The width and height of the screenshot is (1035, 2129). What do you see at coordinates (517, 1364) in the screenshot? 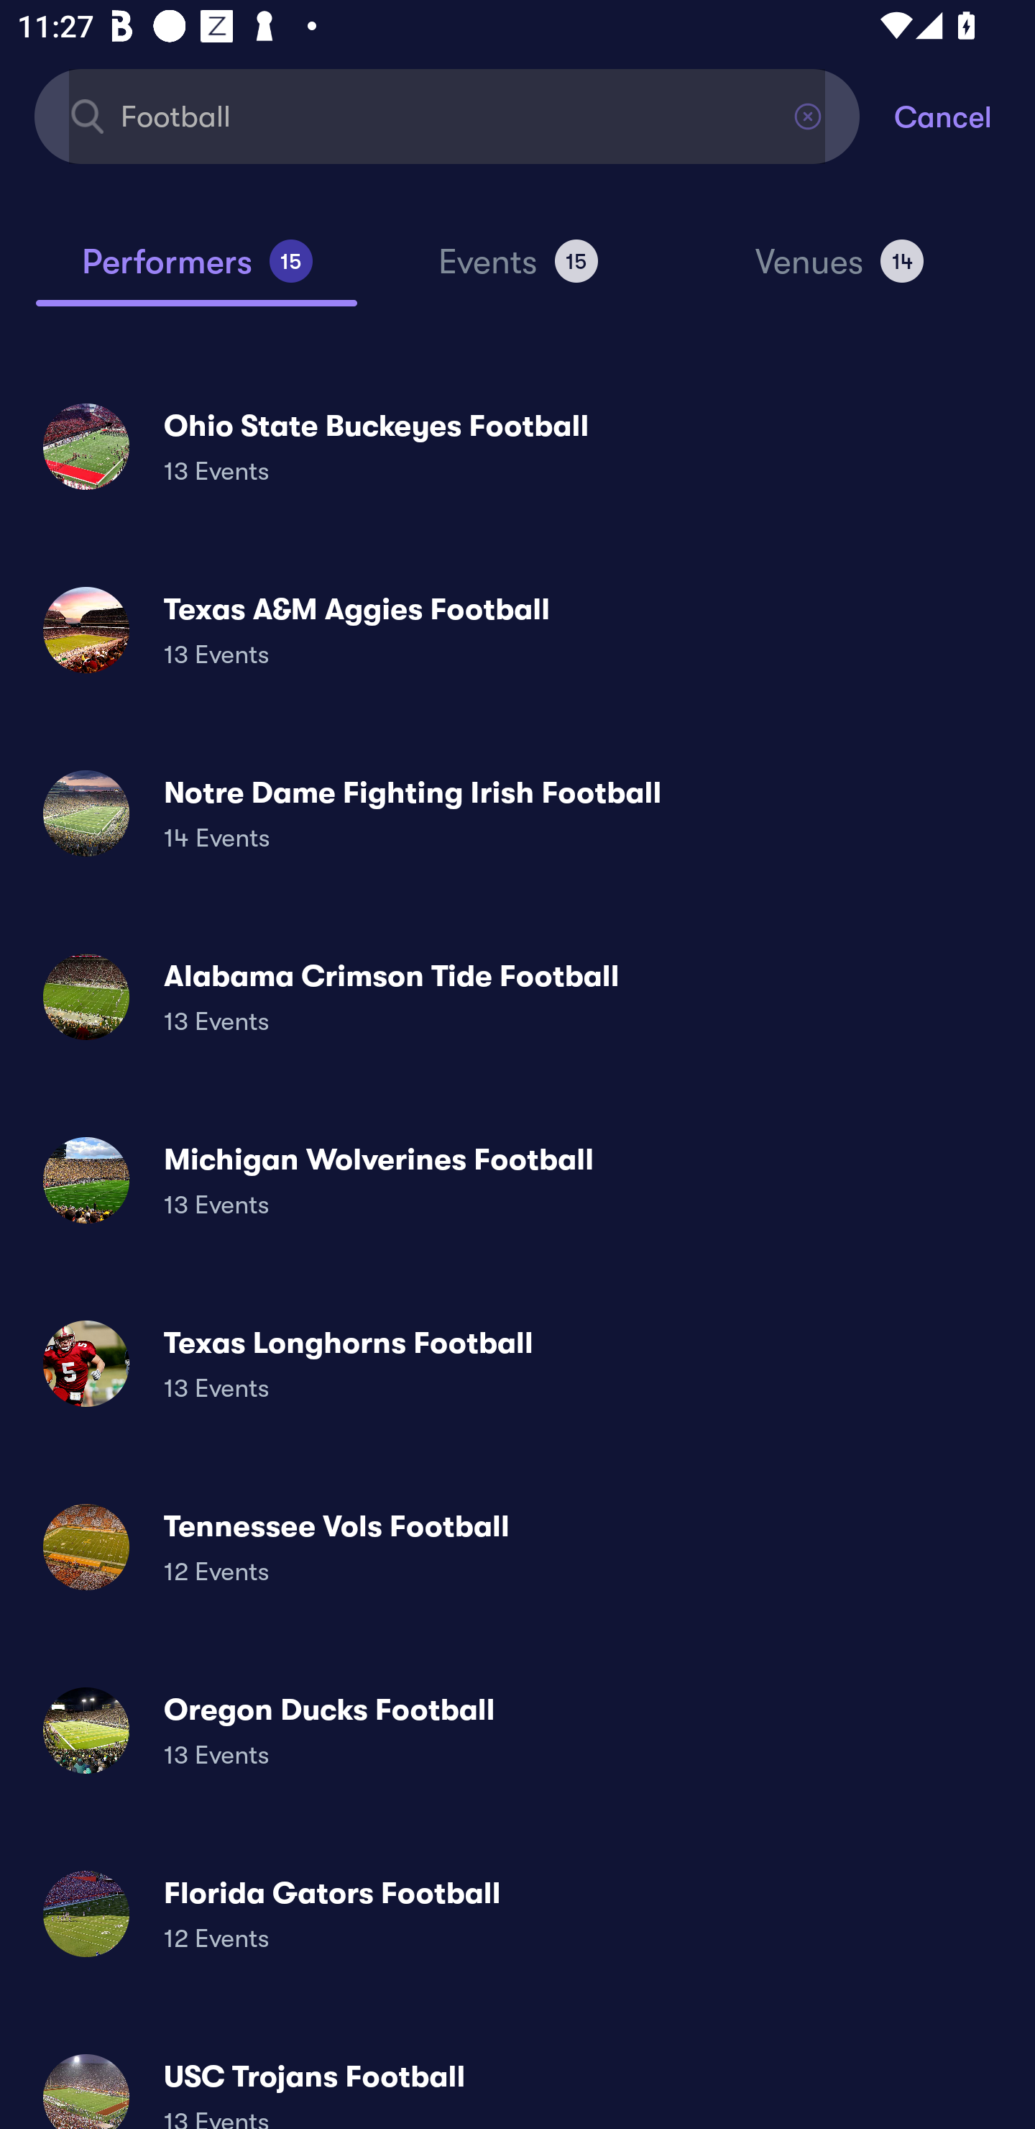
I see `Texas Longhorns Football 13 Events` at bounding box center [517, 1364].